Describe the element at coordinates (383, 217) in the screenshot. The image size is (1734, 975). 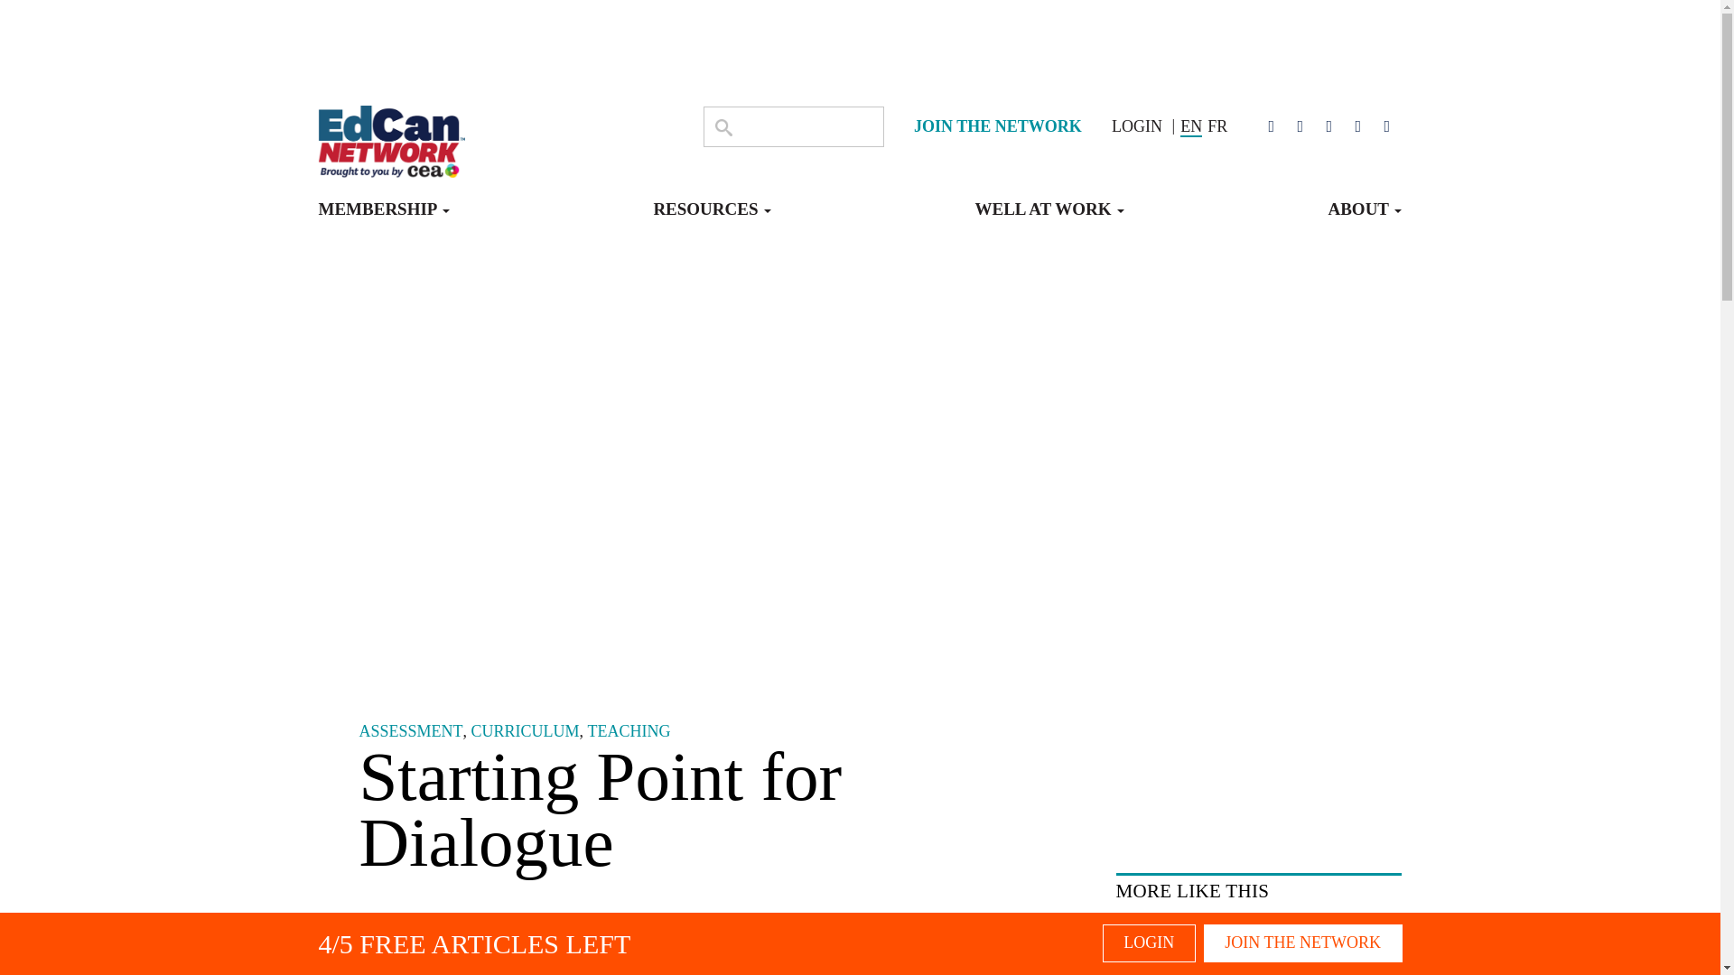
I see `Membership` at that location.